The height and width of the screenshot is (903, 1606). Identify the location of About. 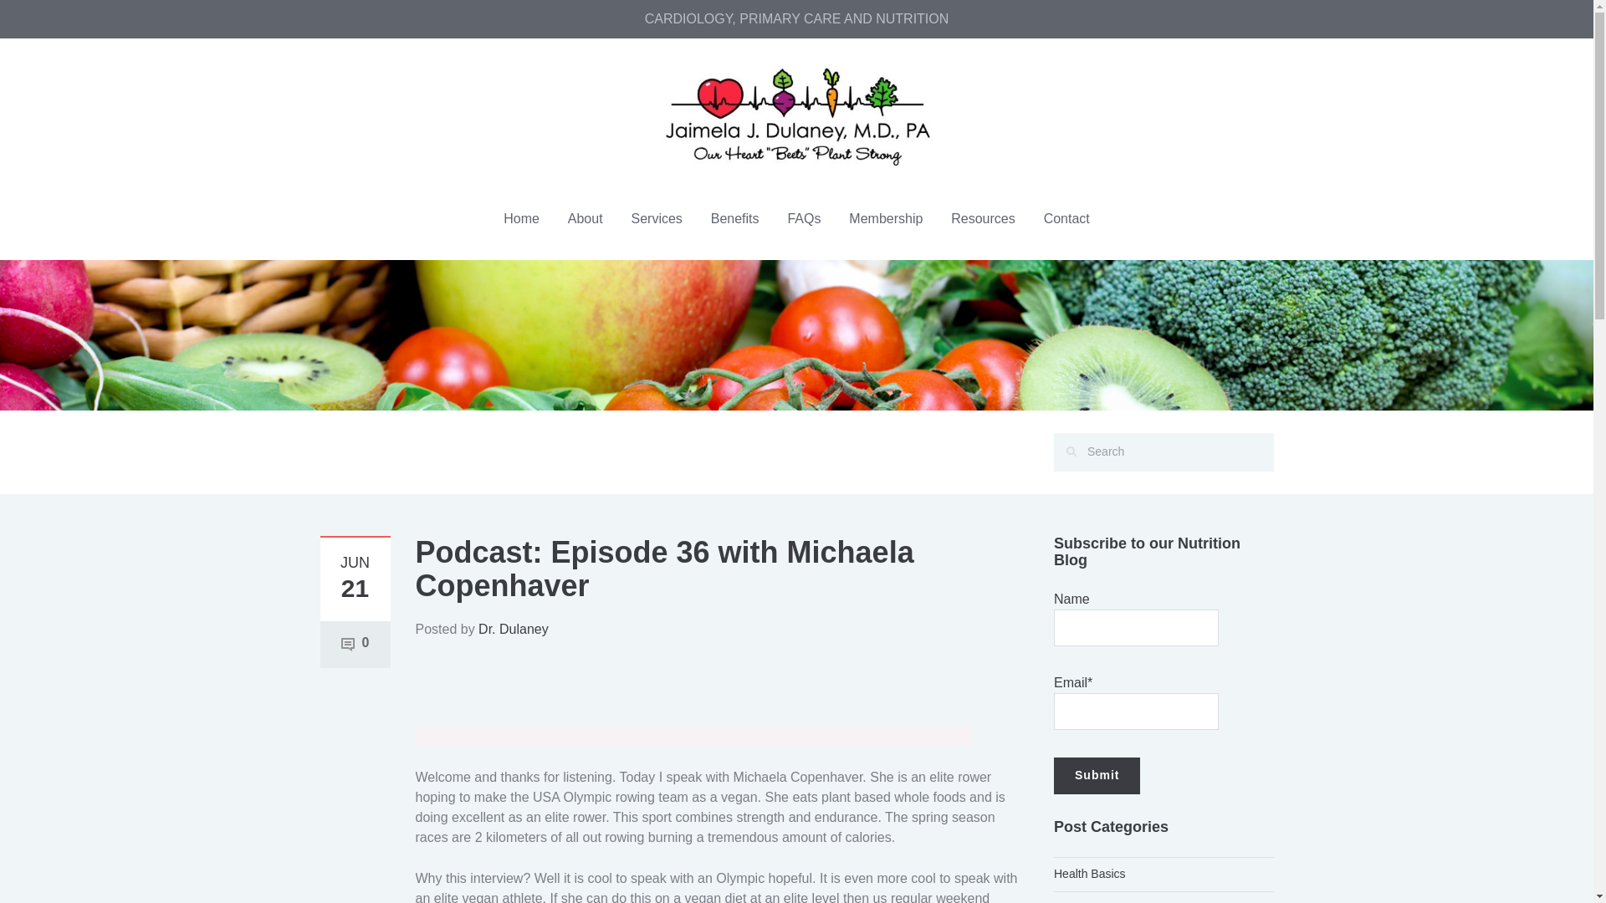
(586, 217).